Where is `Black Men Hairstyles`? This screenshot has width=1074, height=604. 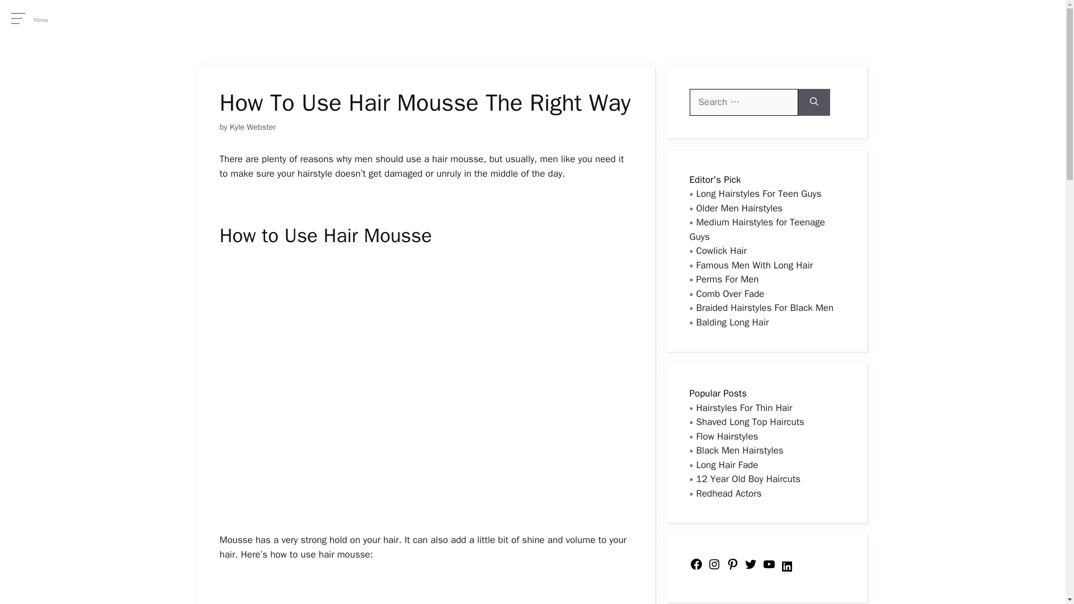 Black Men Hairstyles is located at coordinates (739, 450).